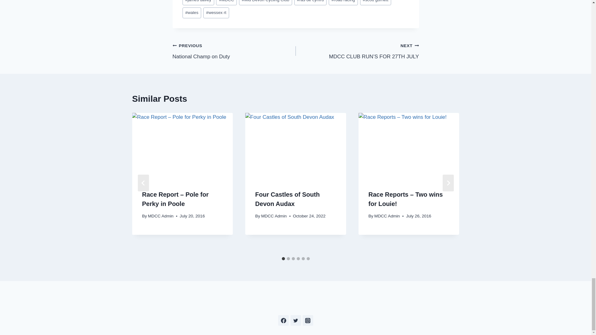  What do you see at coordinates (310, 3) in the screenshot?
I see `ras de cymru` at bounding box center [310, 3].